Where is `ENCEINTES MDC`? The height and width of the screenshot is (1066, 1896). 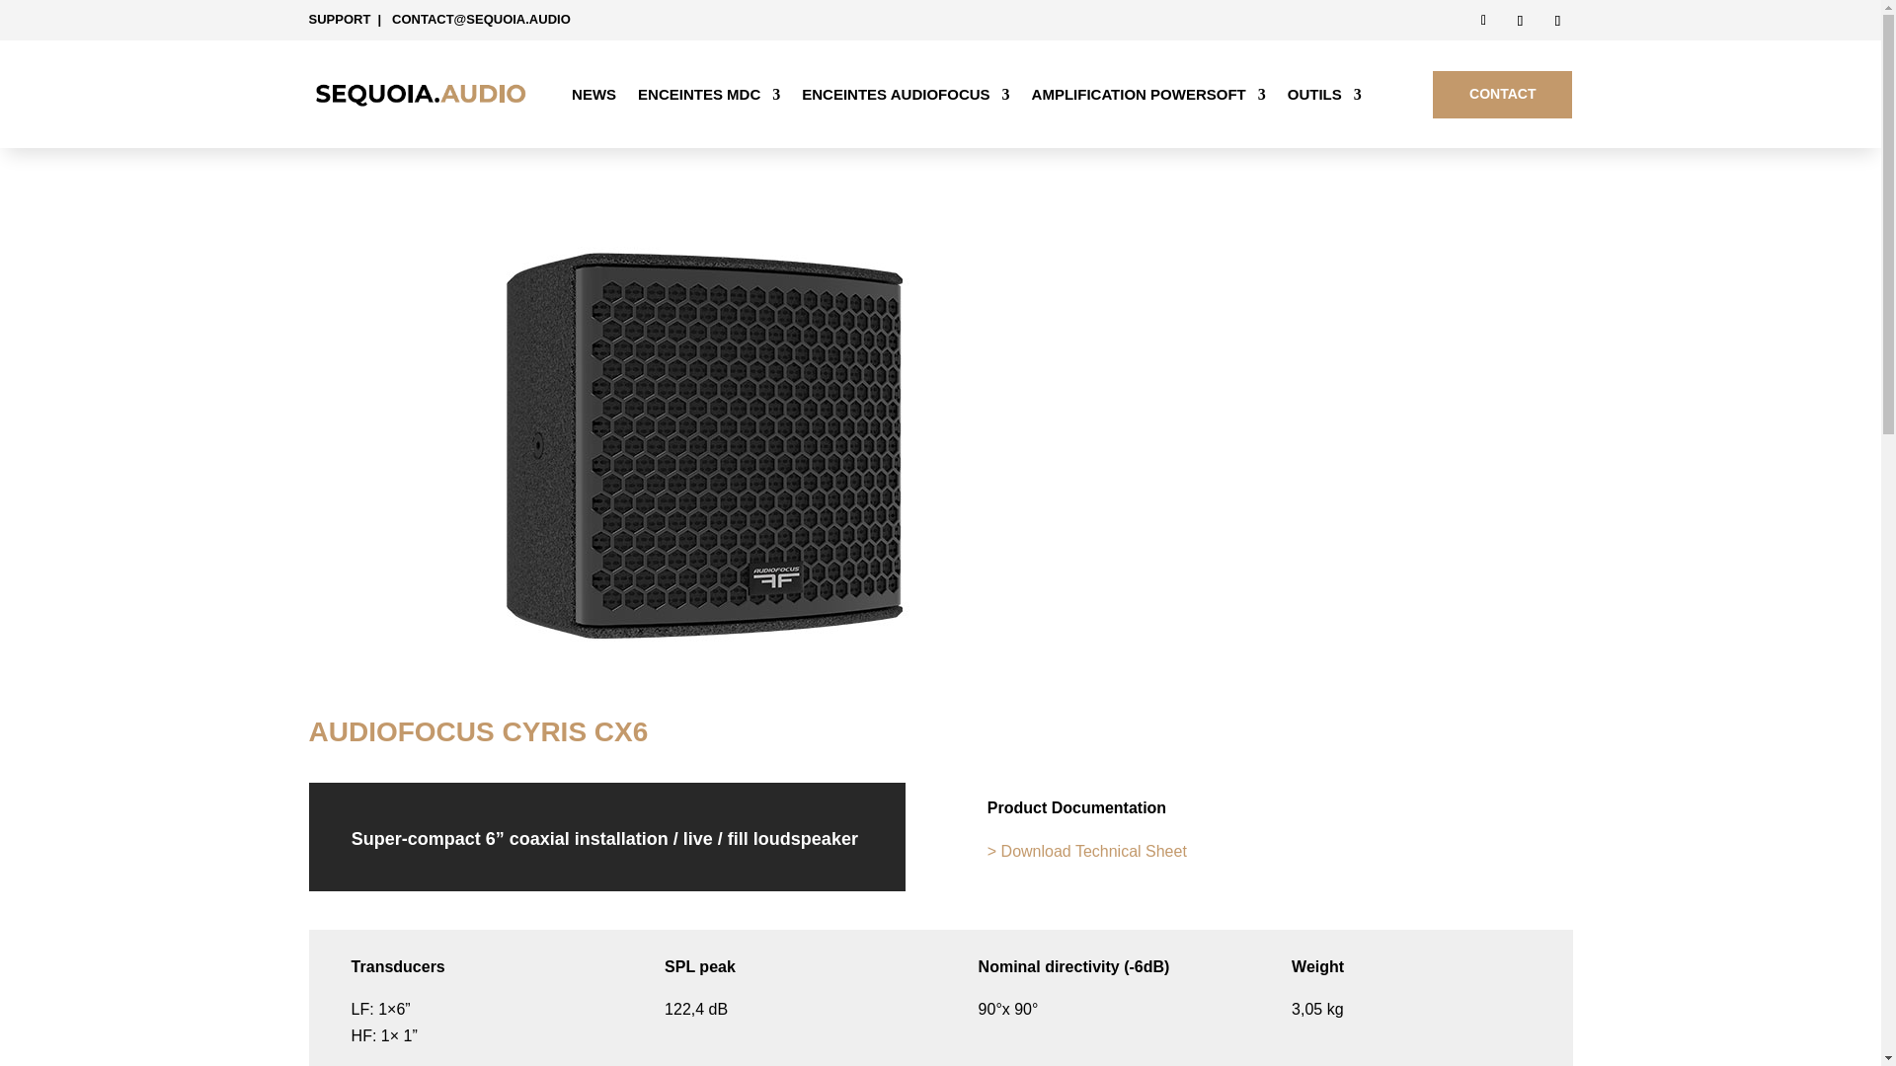 ENCEINTES MDC is located at coordinates (708, 99).